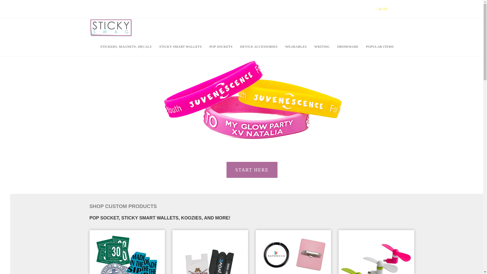 This screenshot has height=274, width=487. I want to click on POPULAR ITEMS, so click(380, 47).